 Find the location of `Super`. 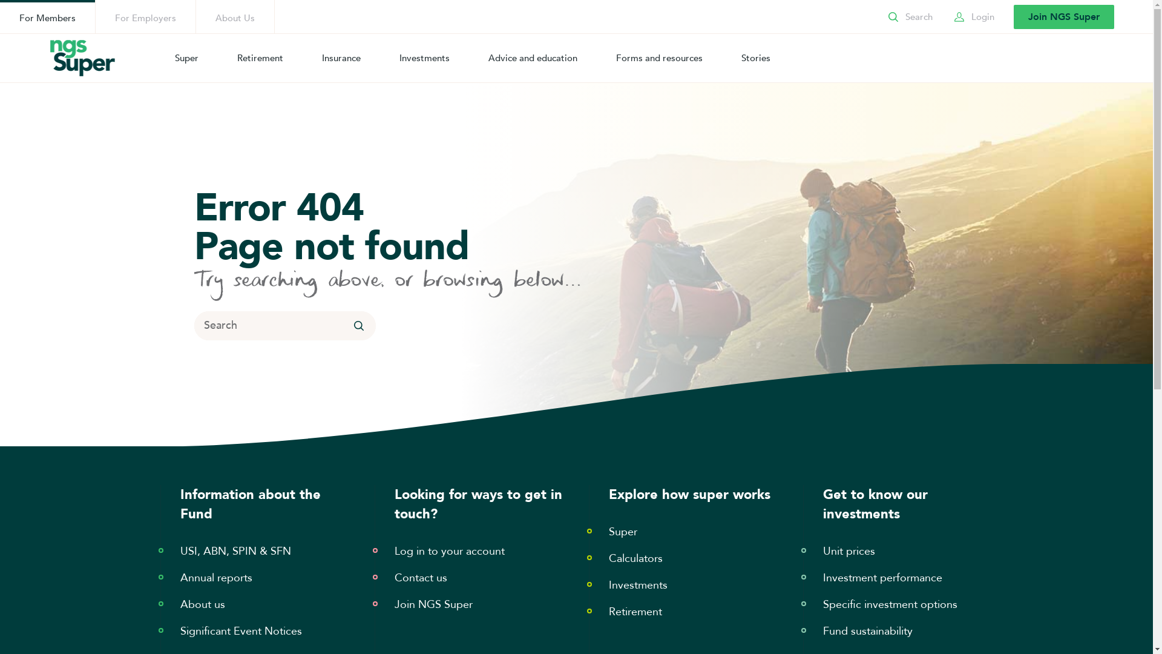

Super is located at coordinates (623, 532).